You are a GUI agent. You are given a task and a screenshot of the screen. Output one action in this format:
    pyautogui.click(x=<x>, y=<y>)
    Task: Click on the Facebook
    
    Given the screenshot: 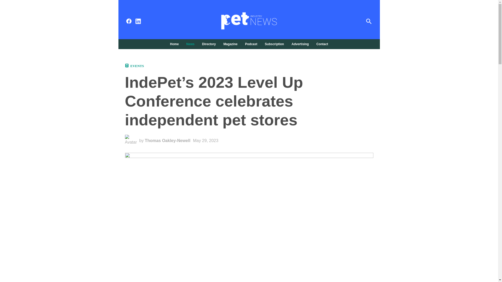 What is the action you would take?
    pyautogui.click(x=129, y=21)
    